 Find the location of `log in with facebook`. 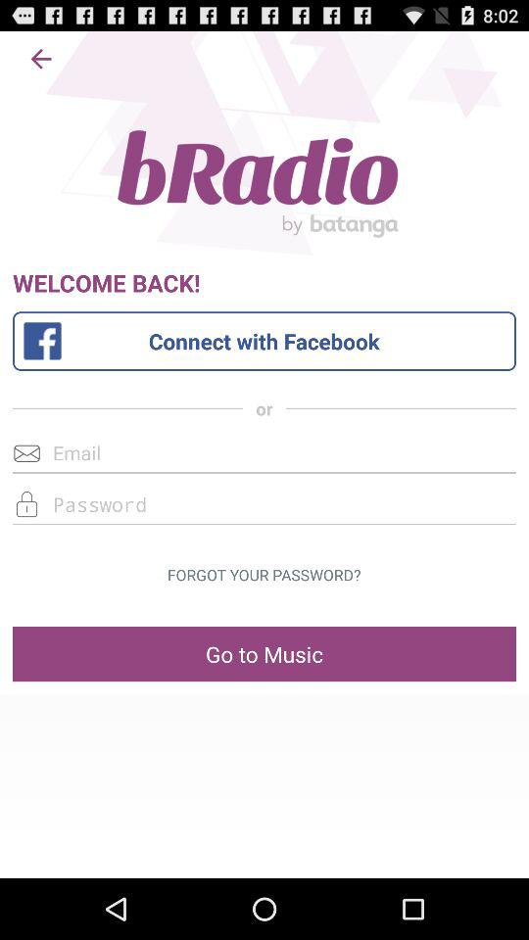

log in with facebook is located at coordinates (264, 341).